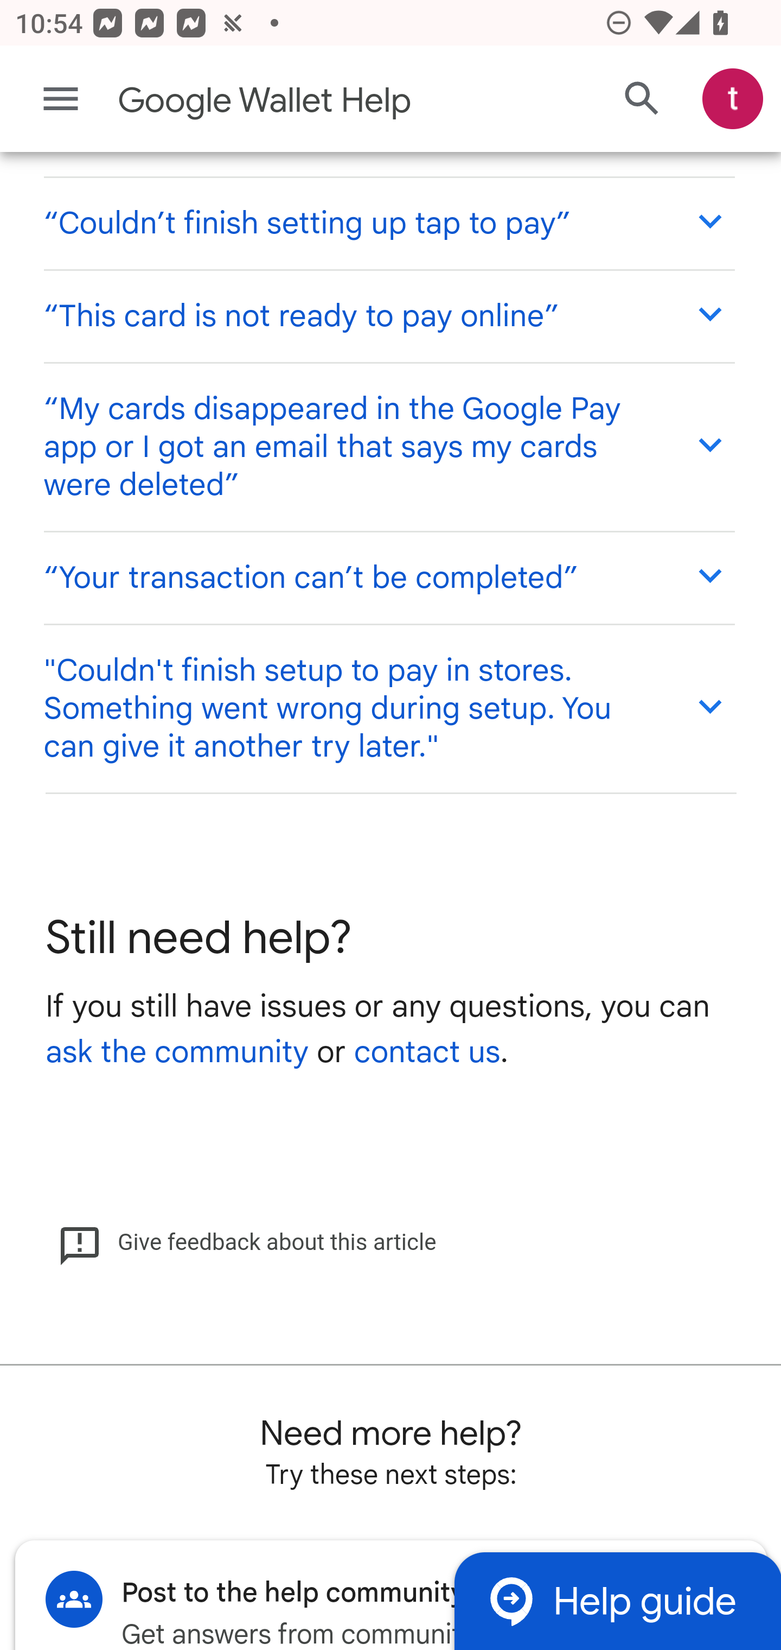  I want to click on ask the community, so click(177, 1054).